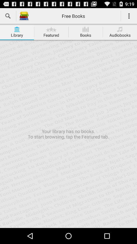 This screenshot has width=137, height=244. Describe the element at coordinates (17, 29) in the screenshot. I see `click on button which is above library` at that location.